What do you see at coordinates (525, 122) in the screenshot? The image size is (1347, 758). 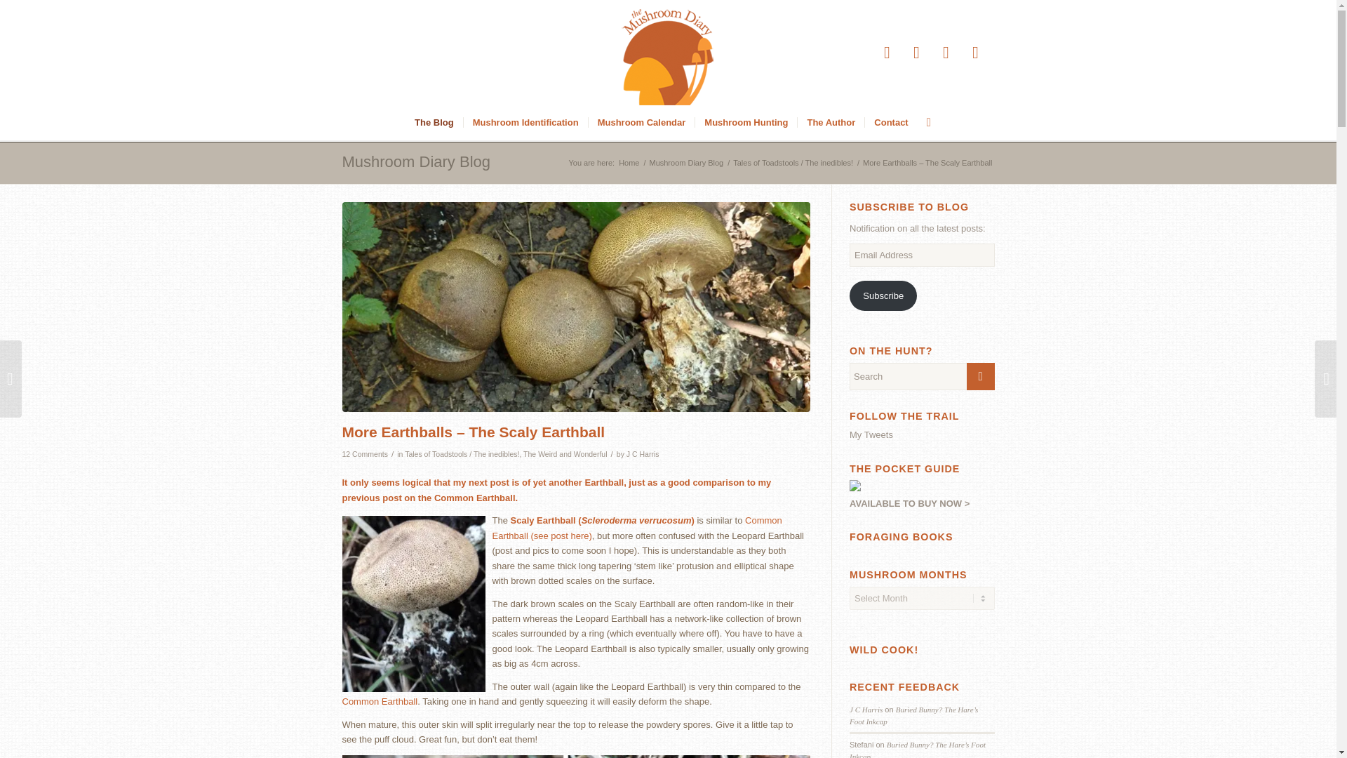 I see `Mushroom Identification` at bounding box center [525, 122].